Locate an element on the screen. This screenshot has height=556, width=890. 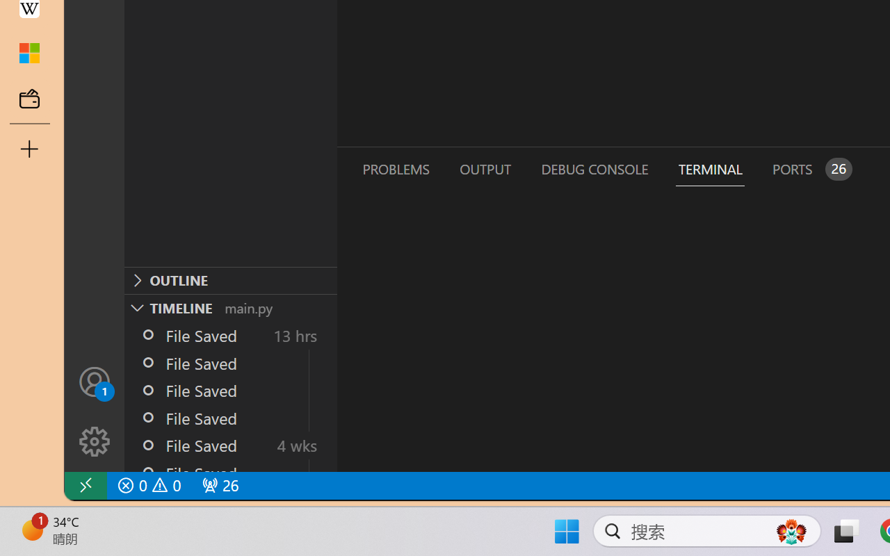
No Problems is located at coordinates (147, 485).